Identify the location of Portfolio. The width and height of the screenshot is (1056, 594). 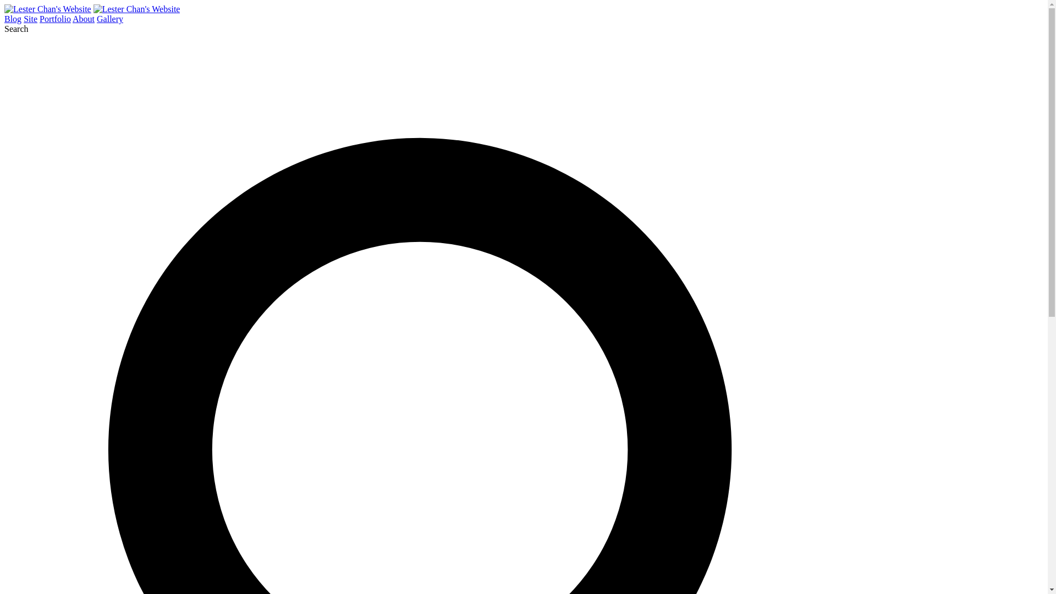
(55, 19).